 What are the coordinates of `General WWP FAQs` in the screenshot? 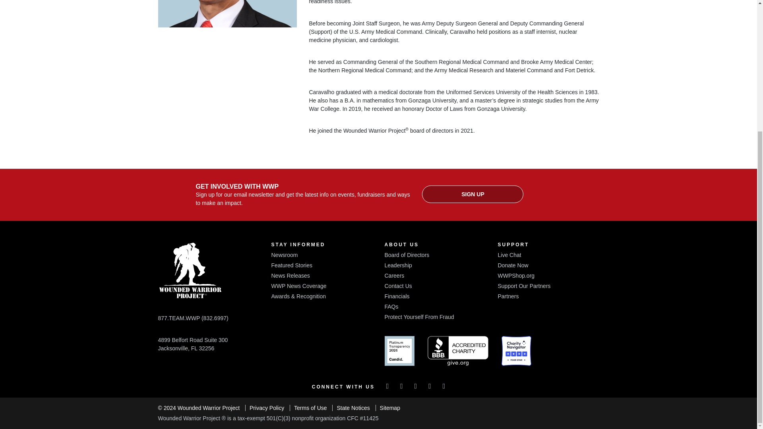 It's located at (391, 306).